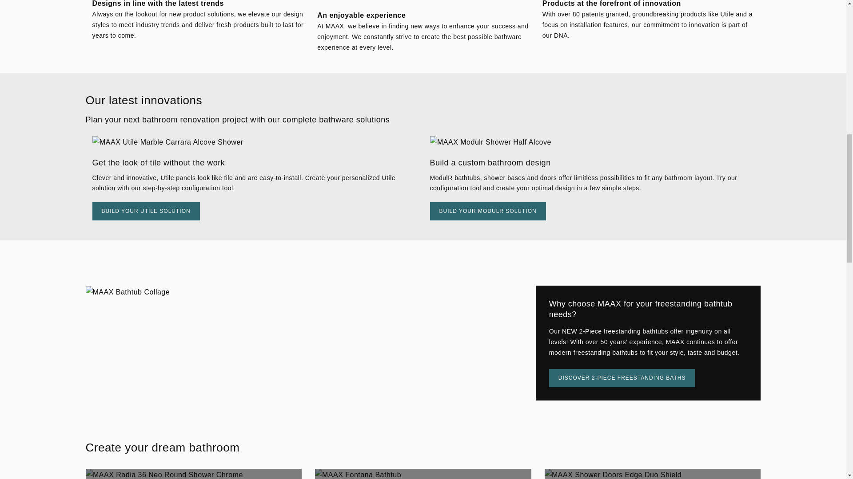  Describe the element at coordinates (194, 474) in the screenshot. I see `MAAX Radia 36 Neo Round Shower Chrome` at that location.